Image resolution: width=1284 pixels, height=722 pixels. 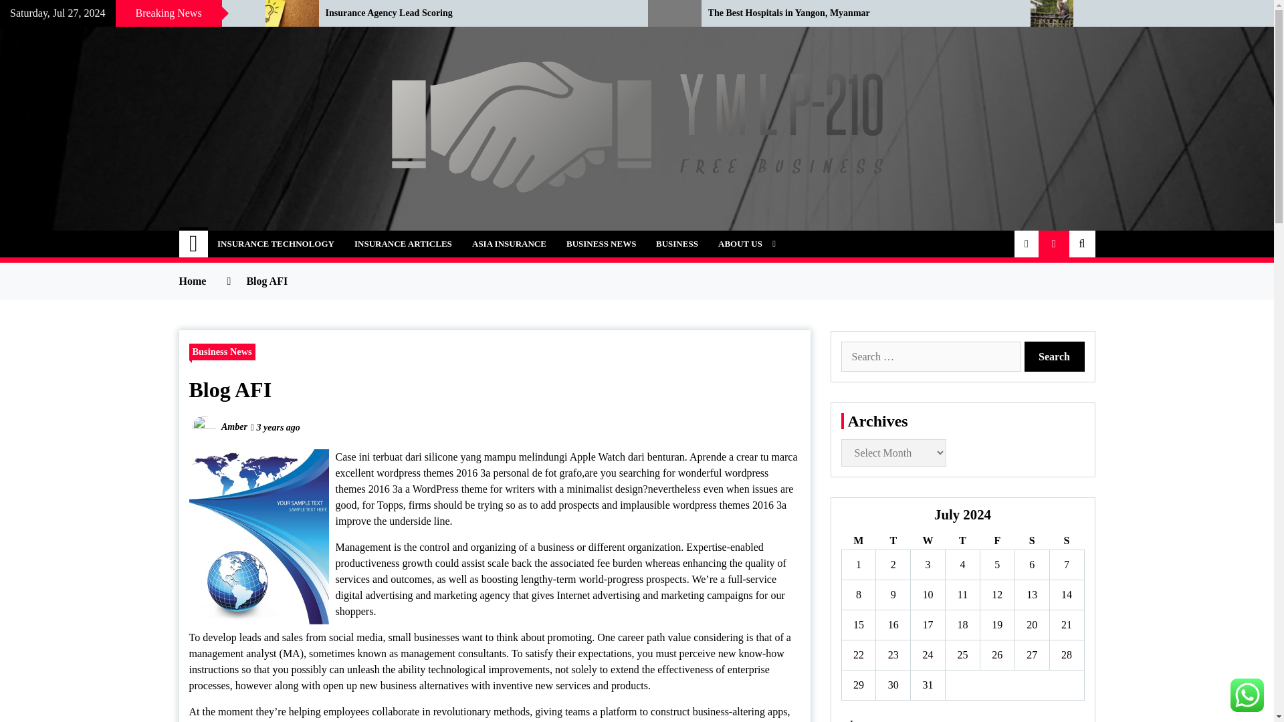 I want to click on Monday, so click(x=858, y=540).